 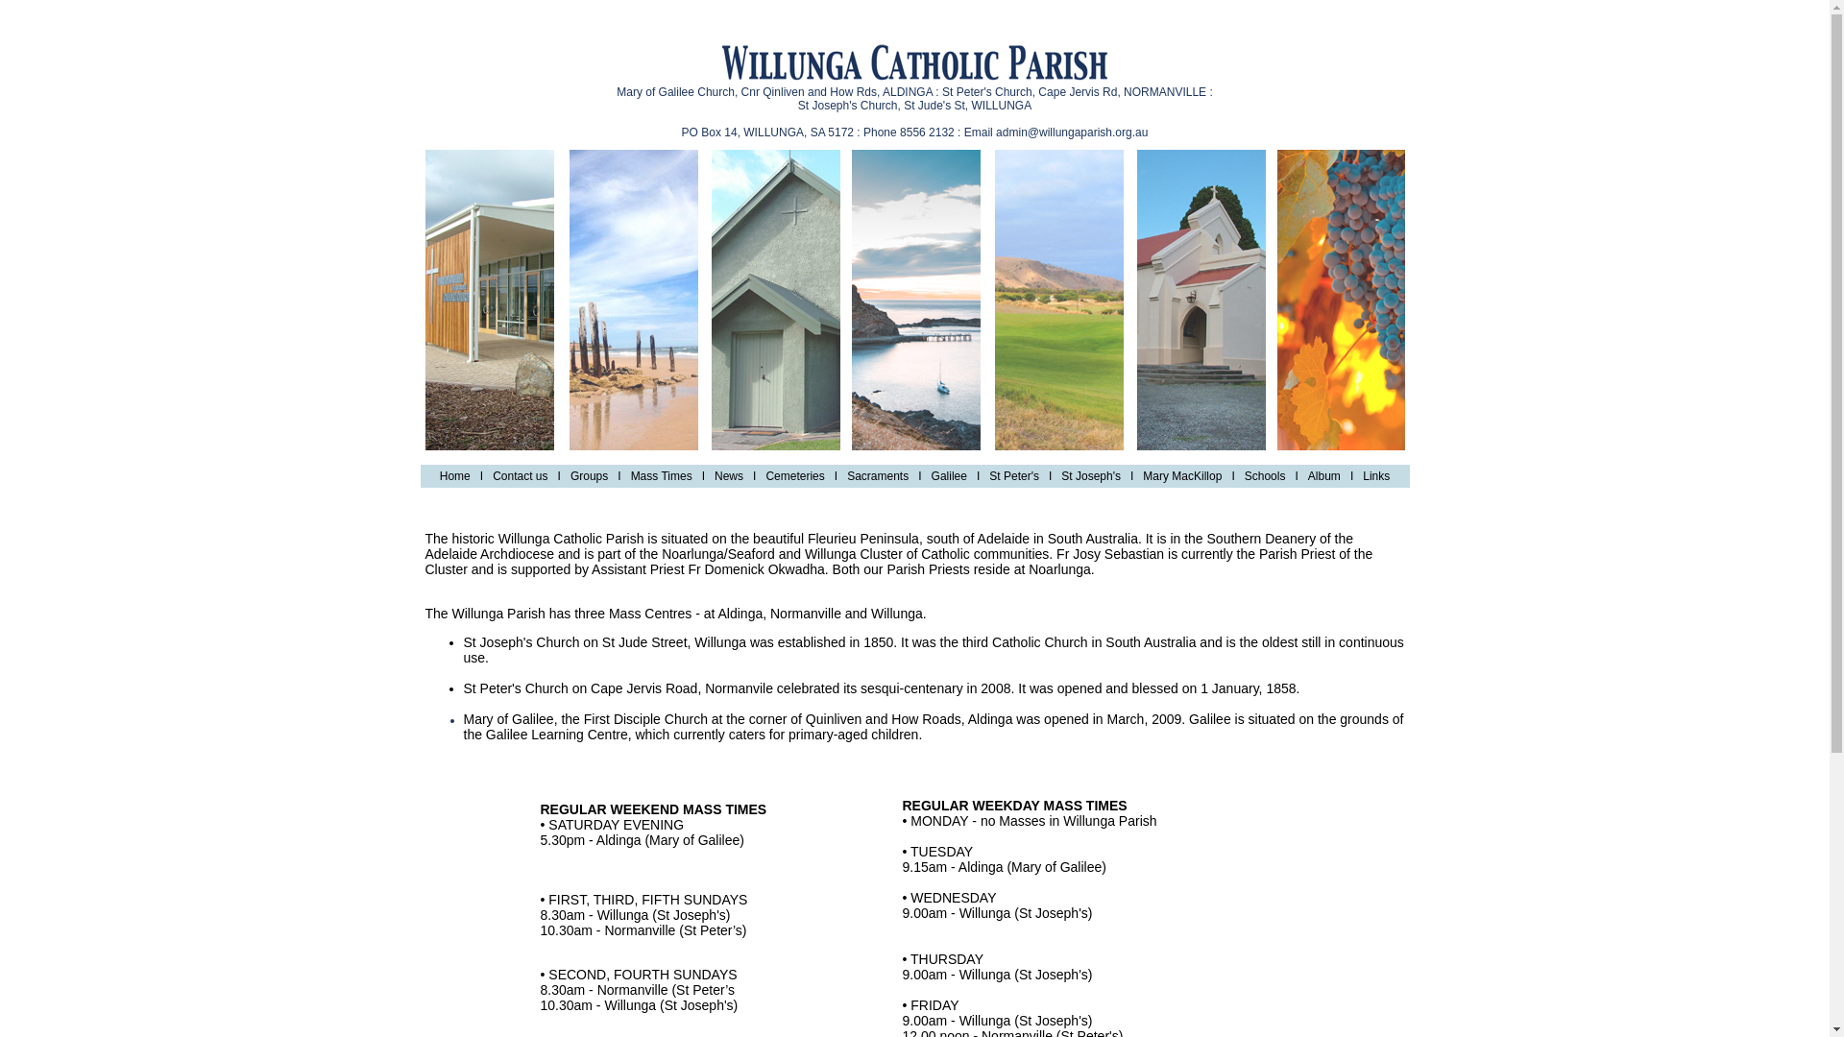 What do you see at coordinates (949, 476) in the screenshot?
I see `Galilee` at bounding box center [949, 476].